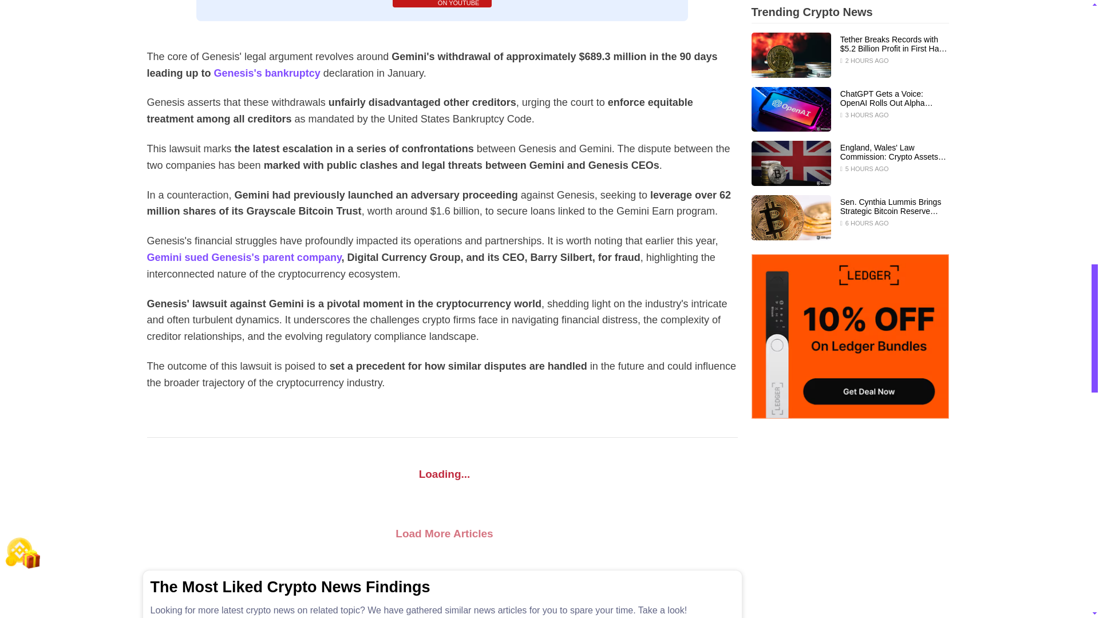 This screenshot has height=618, width=1099. Describe the element at coordinates (243, 257) in the screenshot. I see `Gemini sued Genesis's parent company` at that location.